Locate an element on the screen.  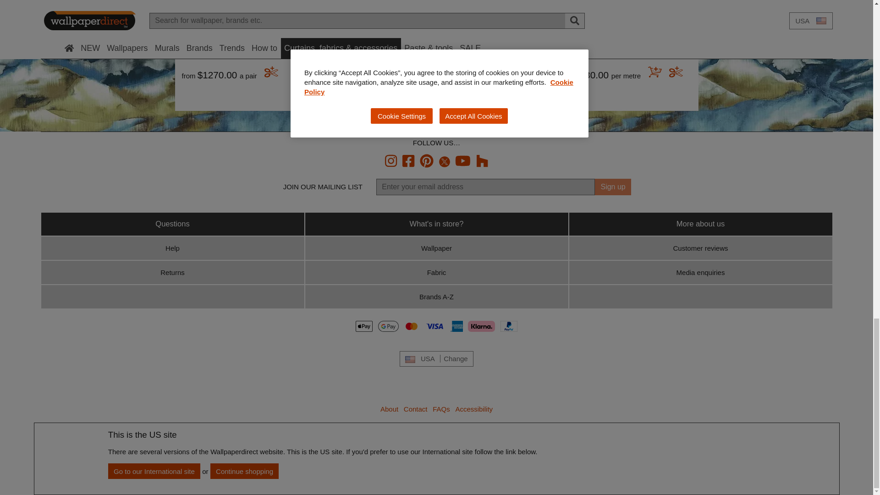
Add a sample of kailani fabric in lagoon to your basket is located at coordinates (271, 73).